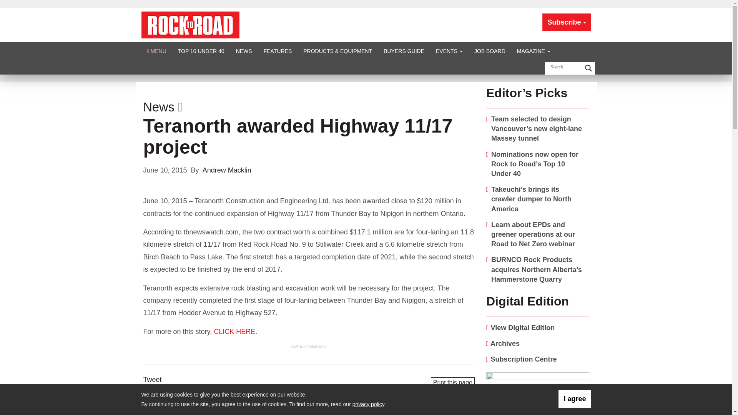  Describe the element at coordinates (449, 51) in the screenshot. I see `EVENTS` at that location.